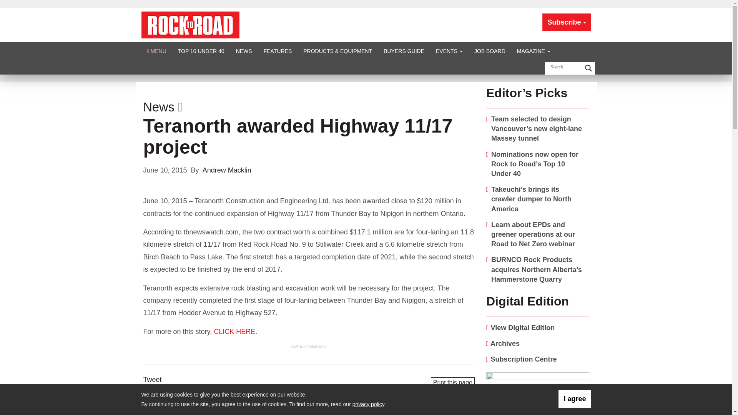  Describe the element at coordinates (449, 51) in the screenshot. I see `EVENTS` at that location.